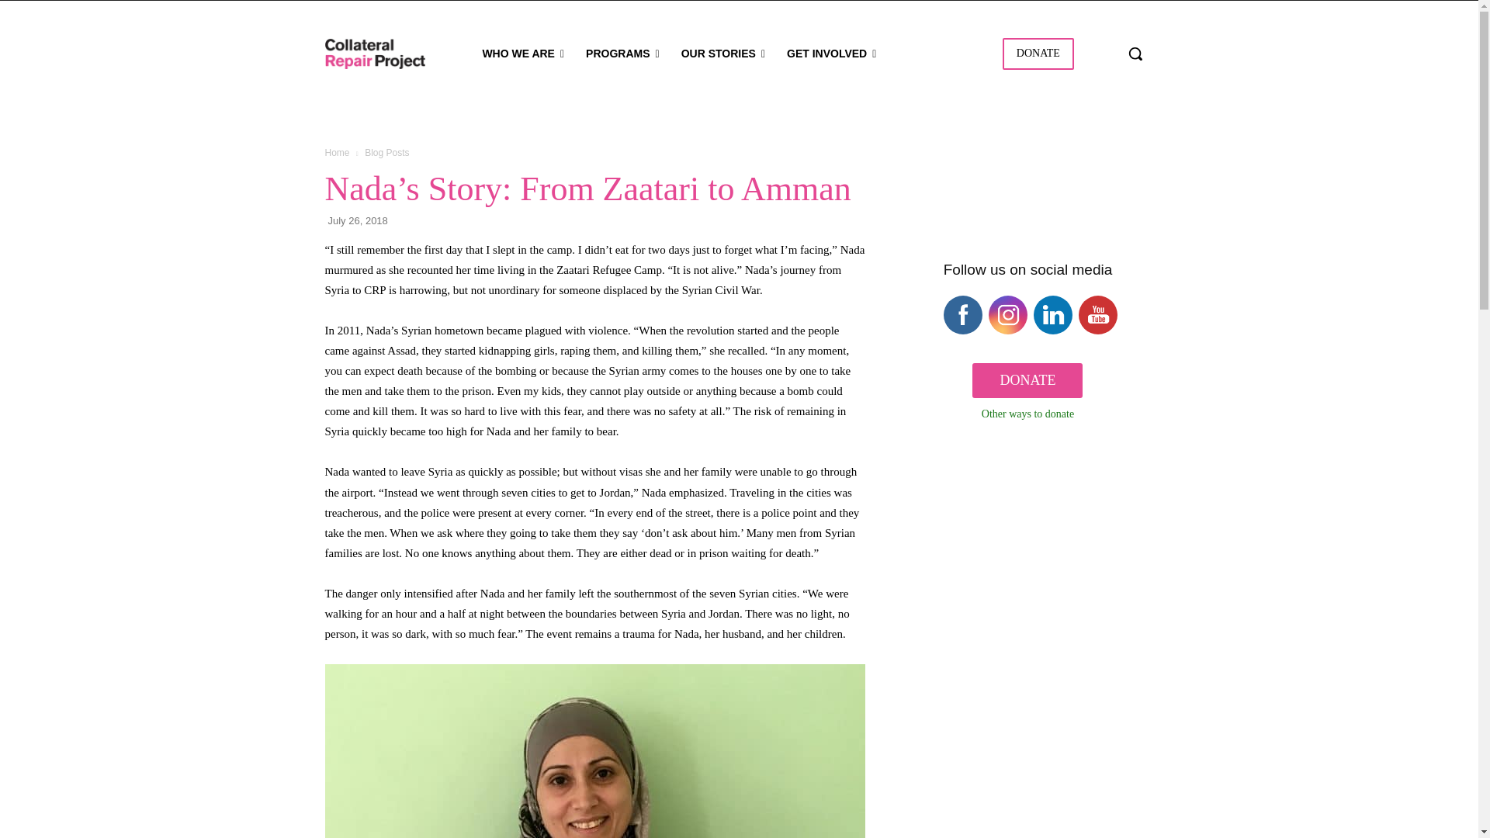 The width and height of the screenshot is (1490, 838). Describe the element at coordinates (377, 53) in the screenshot. I see `Helping you help refugees in Jordan` at that location.